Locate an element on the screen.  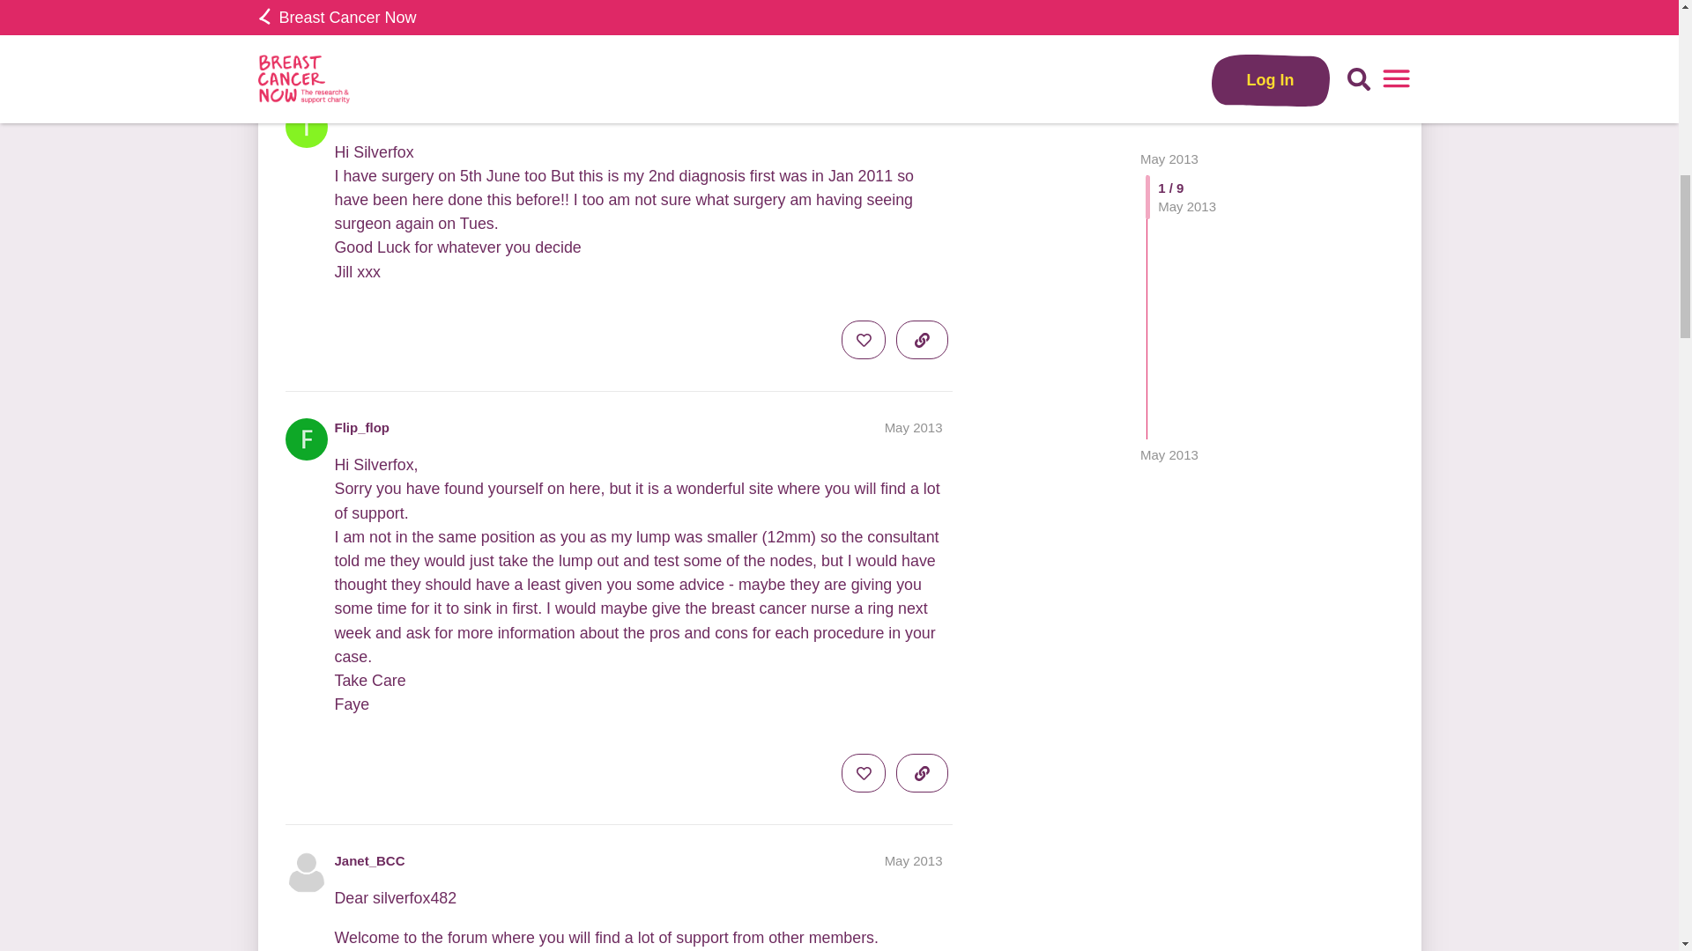
28 May 2013 05:23 is located at coordinates (1169, 24).